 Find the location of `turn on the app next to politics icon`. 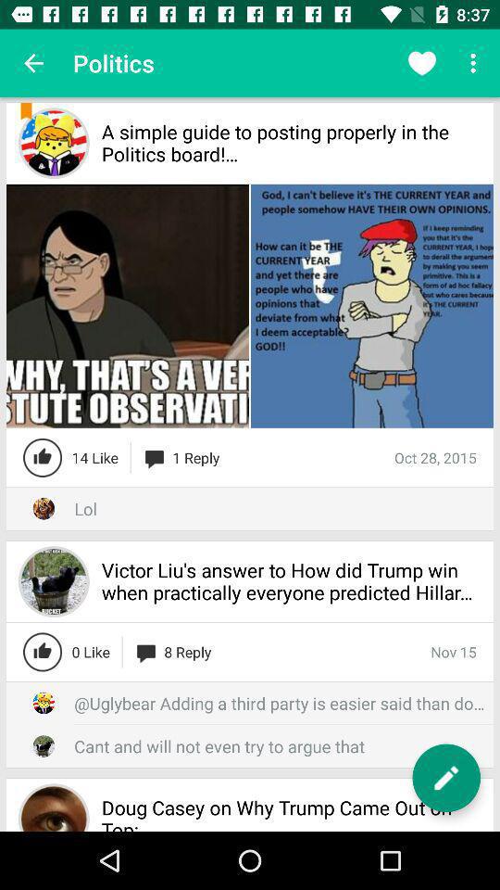

turn on the app next to politics icon is located at coordinates (33, 63).